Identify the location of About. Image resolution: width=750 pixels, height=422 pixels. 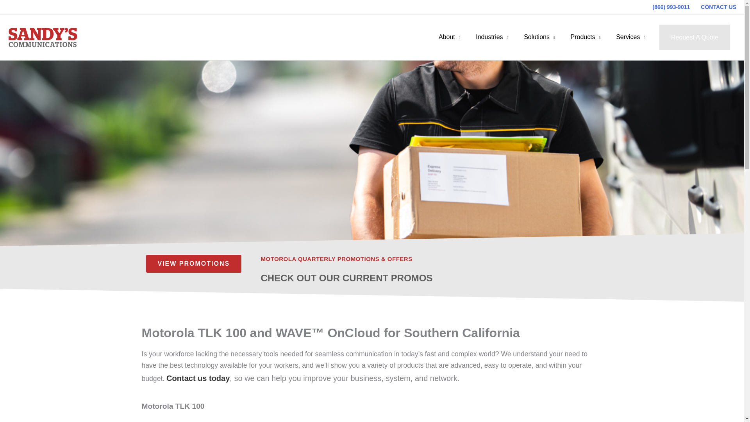
(449, 37).